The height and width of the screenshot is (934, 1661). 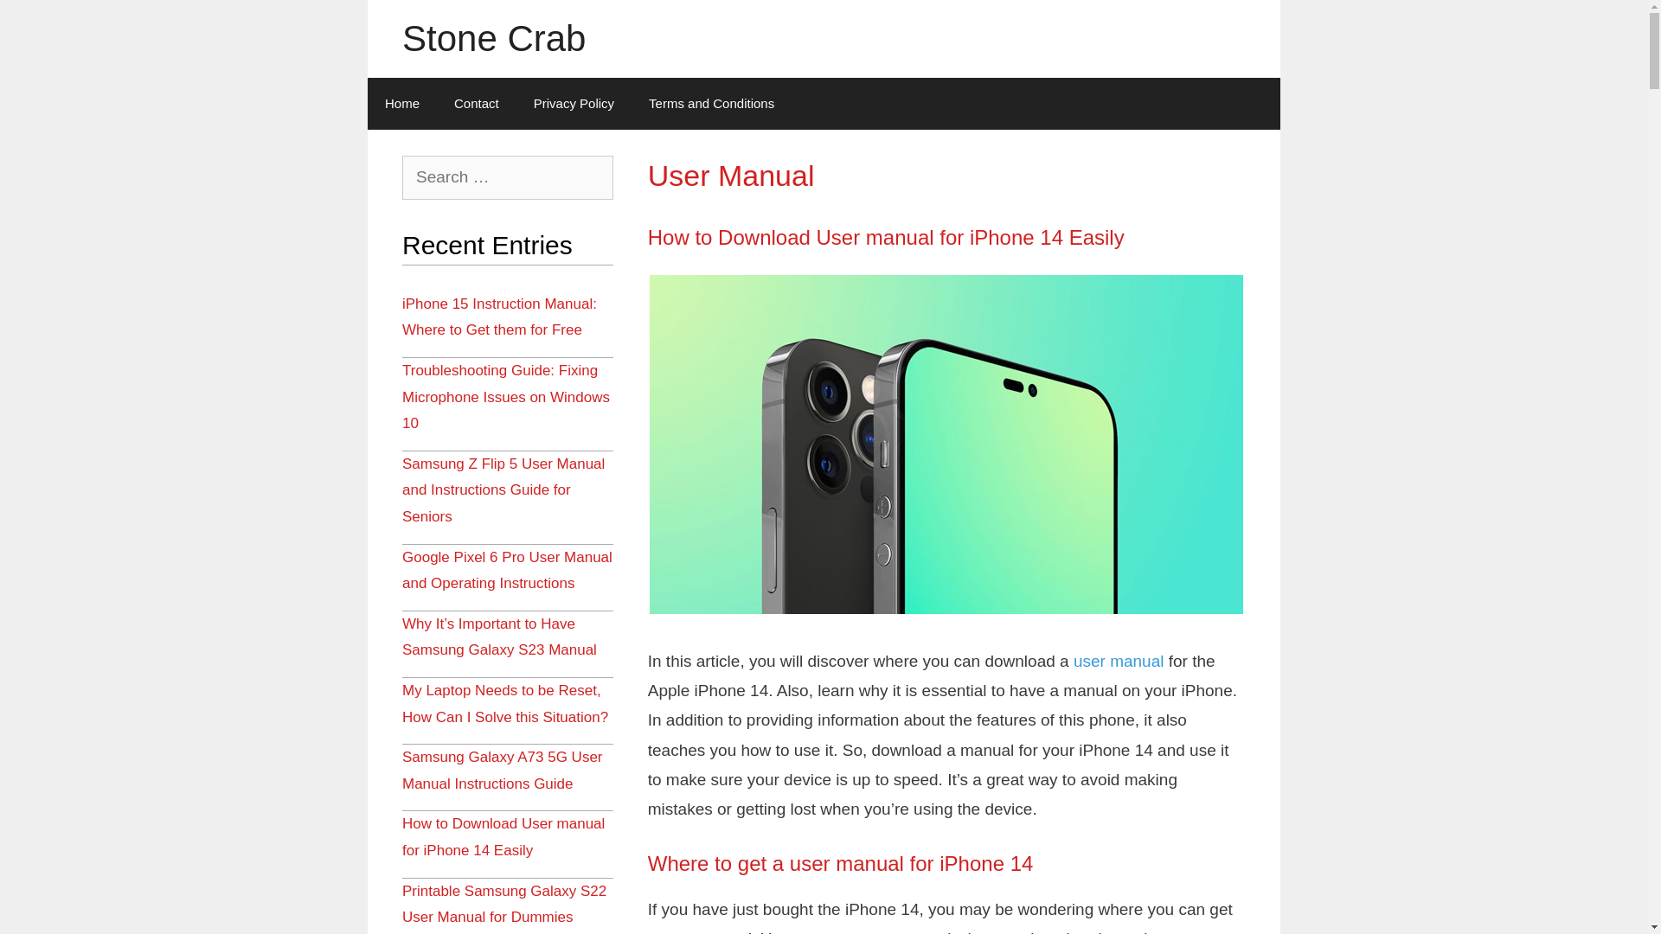 I want to click on My Laptop Needs to be Reset, How Can I Solve this Situation?, so click(x=505, y=704).